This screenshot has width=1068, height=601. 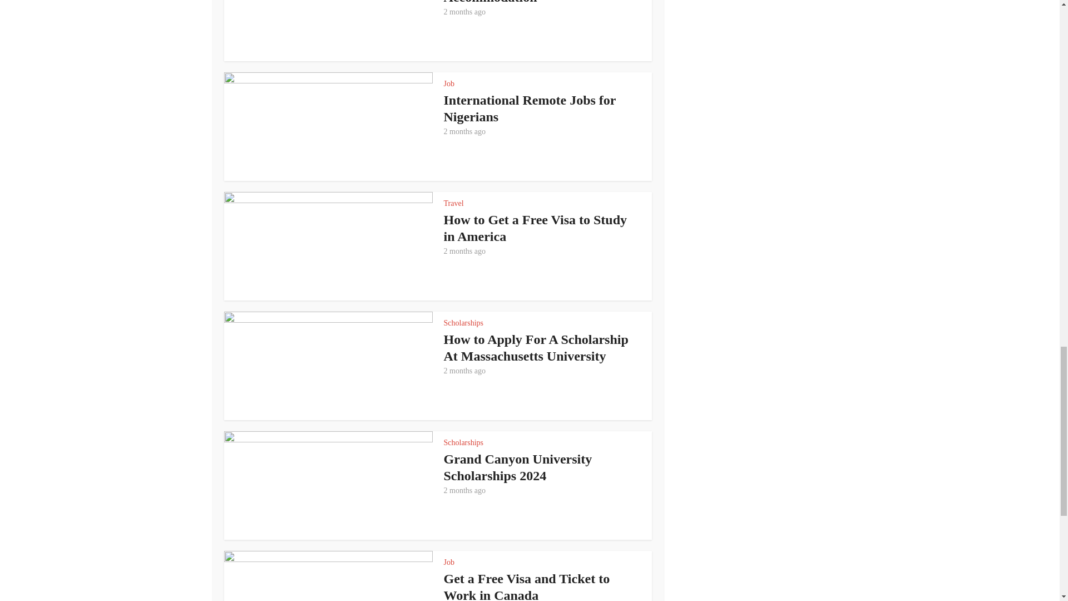 I want to click on Travel, so click(x=454, y=203).